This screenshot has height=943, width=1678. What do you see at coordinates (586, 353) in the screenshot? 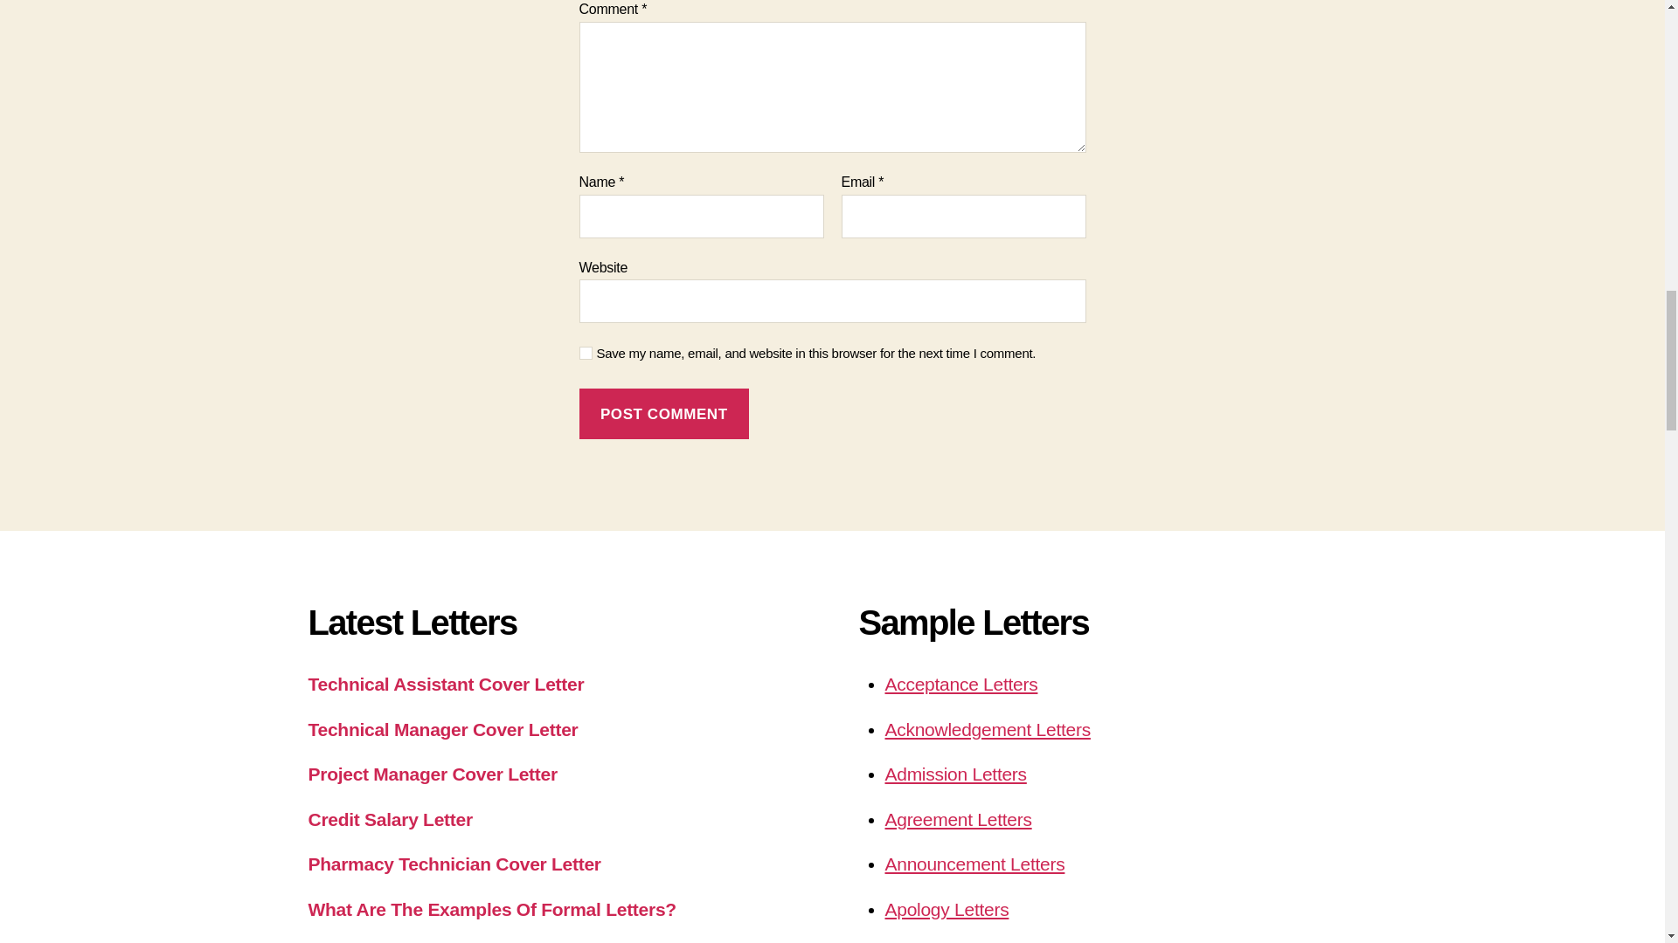
I see `yes` at bounding box center [586, 353].